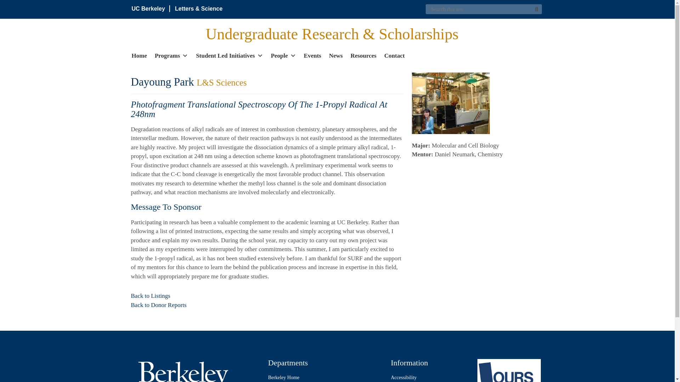 This screenshot has width=680, height=382. What do you see at coordinates (363, 55) in the screenshot?
I see `Resources` at bounding box center [363, 55].